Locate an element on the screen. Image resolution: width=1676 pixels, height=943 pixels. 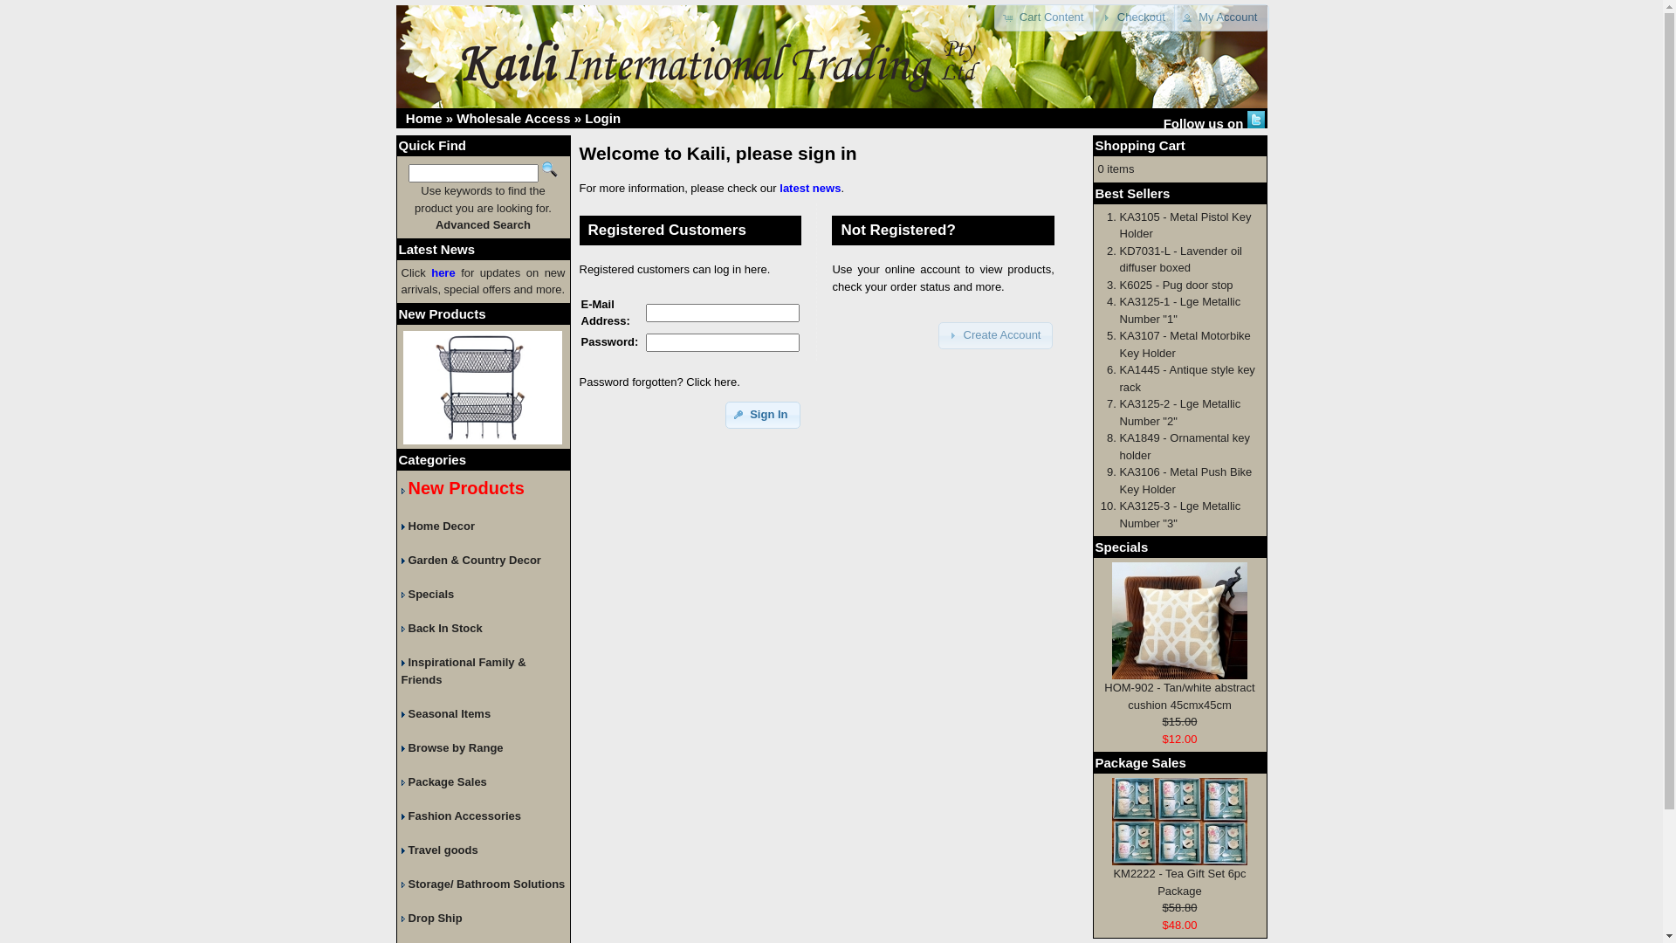
Back In Stock is located at coordinates (442, 629).